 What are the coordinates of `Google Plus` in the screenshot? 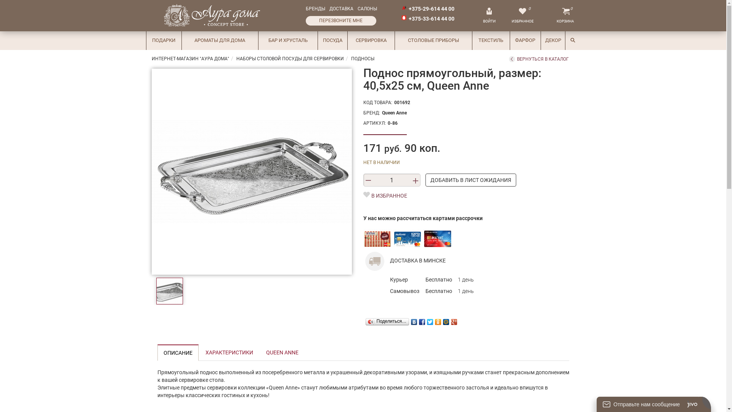 It's located at (454, 320).